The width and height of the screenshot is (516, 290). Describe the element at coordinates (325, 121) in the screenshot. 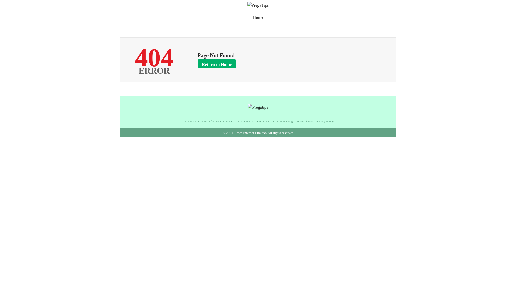

I see `Privacy Policy` at that location.